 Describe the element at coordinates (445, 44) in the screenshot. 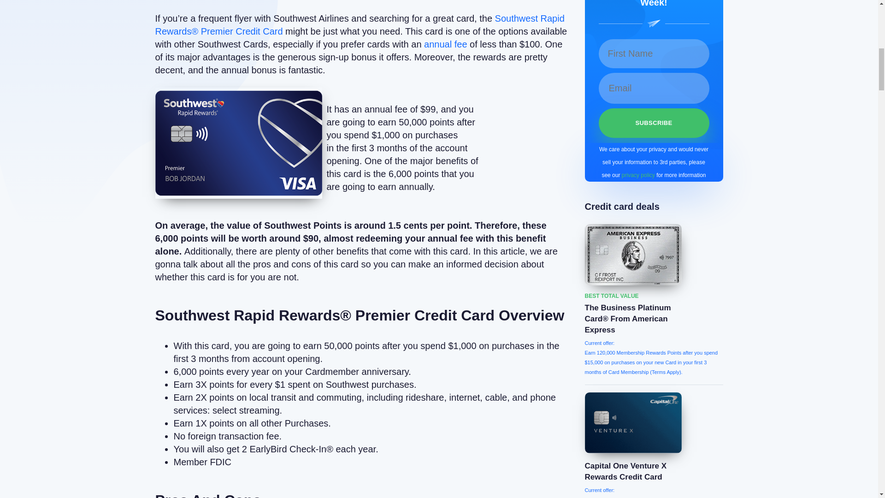

I see `annual fee` at that location.